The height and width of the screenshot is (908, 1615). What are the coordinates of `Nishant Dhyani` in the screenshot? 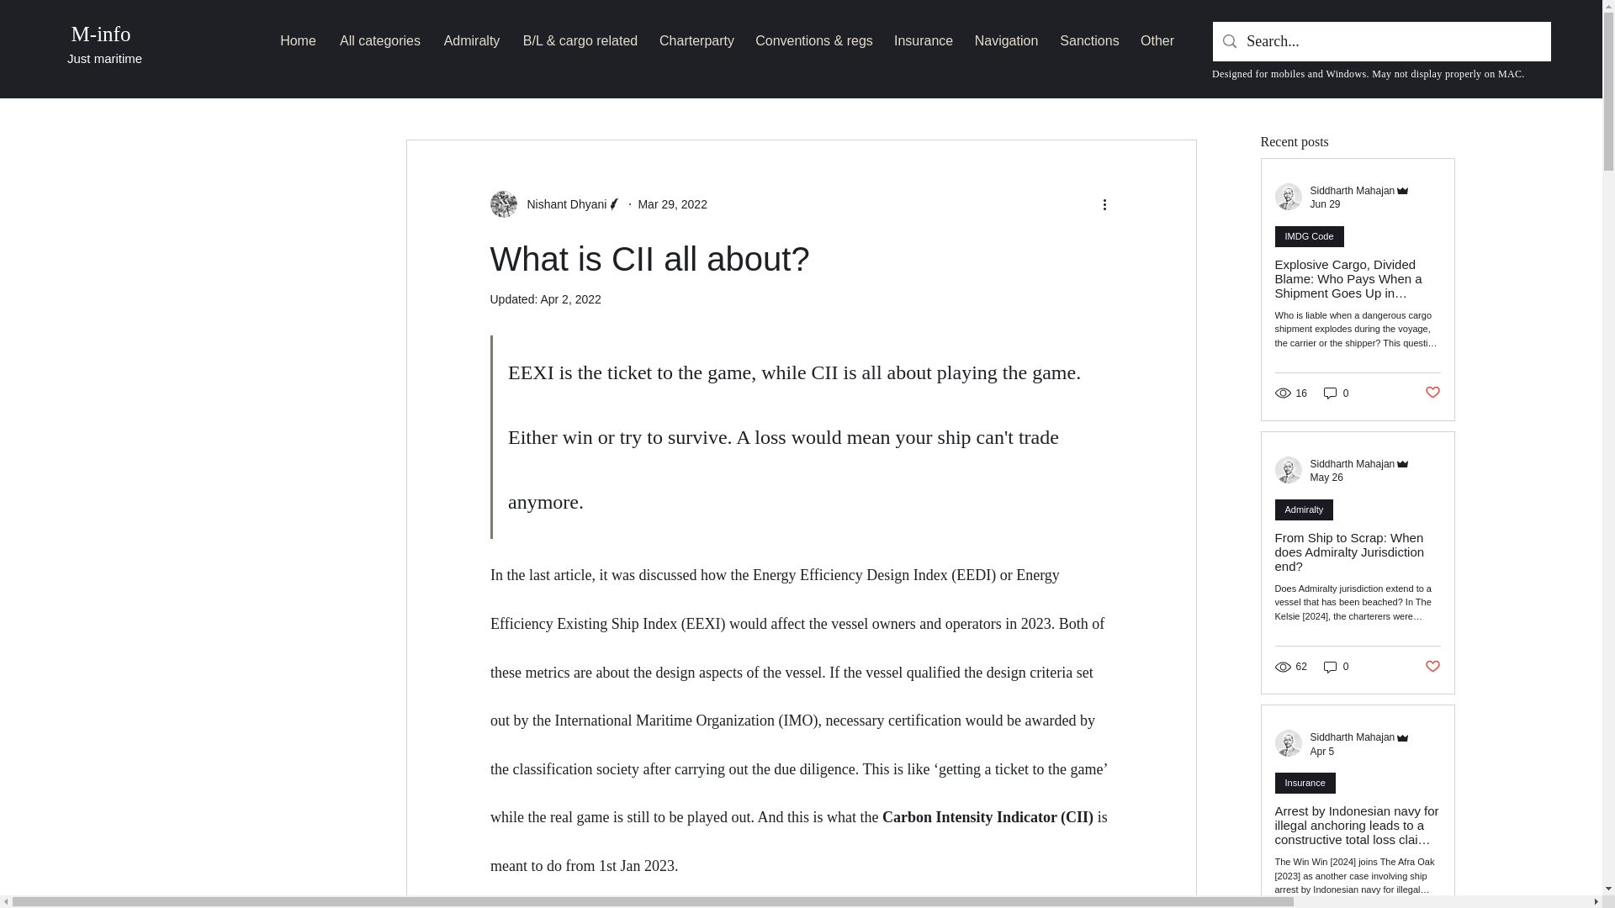 It's located at (562, 203).